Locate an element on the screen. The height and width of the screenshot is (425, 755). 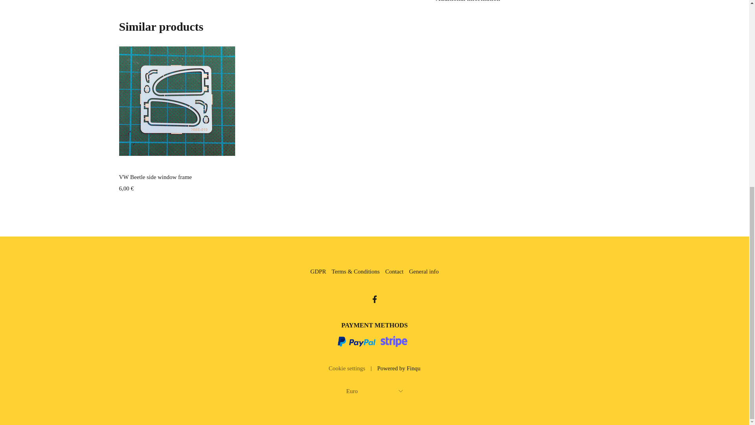
GDPR is located at coordinates (318, 272).